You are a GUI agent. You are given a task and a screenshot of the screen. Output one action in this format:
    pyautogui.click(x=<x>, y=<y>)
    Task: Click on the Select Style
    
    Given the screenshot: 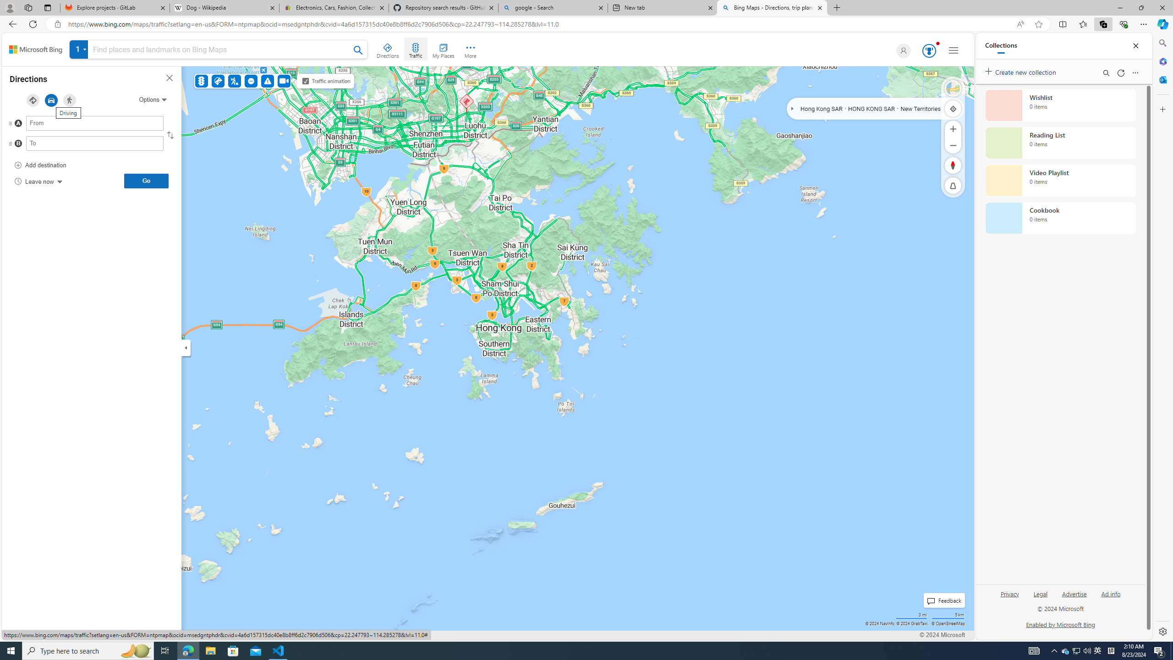 What is the action you would take?
    pyautogui.click(x=953, y=88)
    